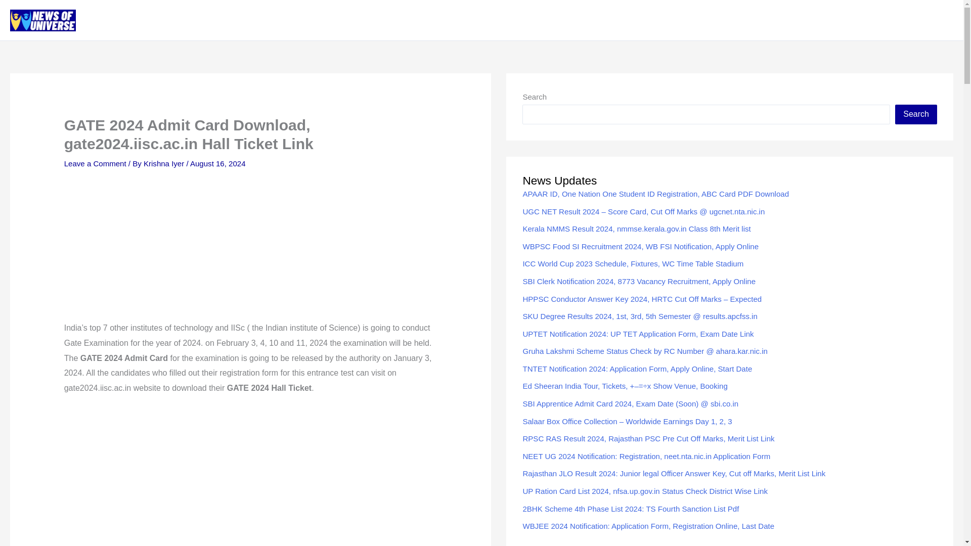 Image resolution: width=971 pixels, height=546 pixels. I want to click on Result, so click(878, 20).